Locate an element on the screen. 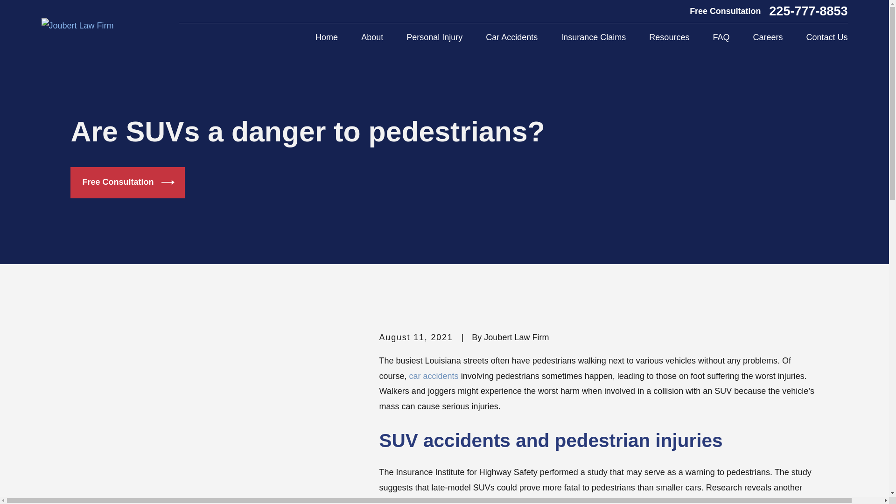 This screenshot has height=504, width=896. Home is located at coordinates (326, 37).